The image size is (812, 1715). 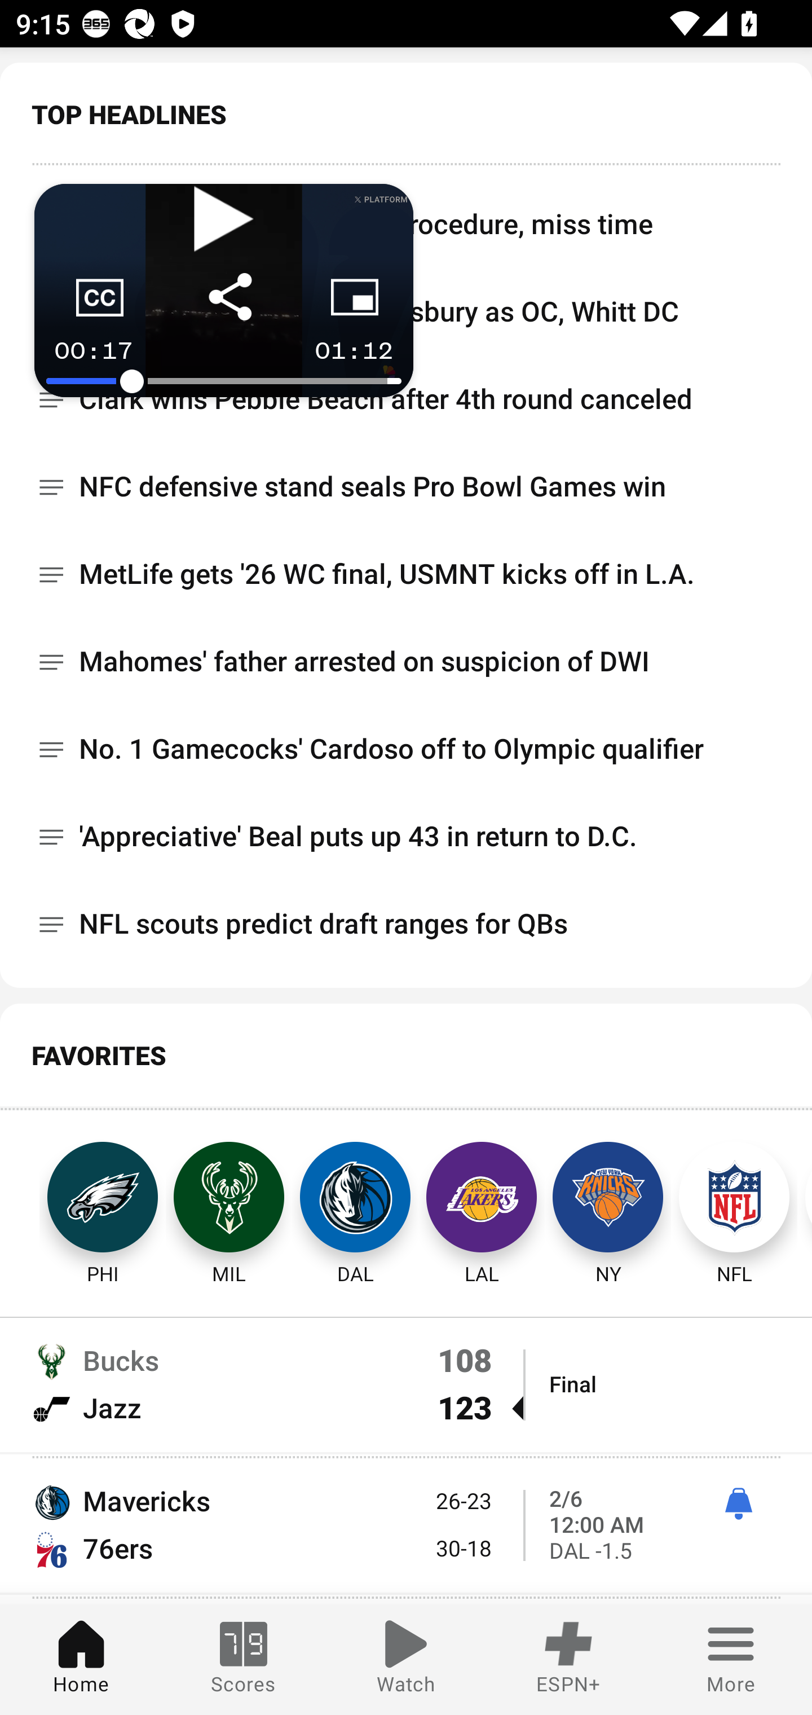 I want to click on More, so click(x=731, y=1660).